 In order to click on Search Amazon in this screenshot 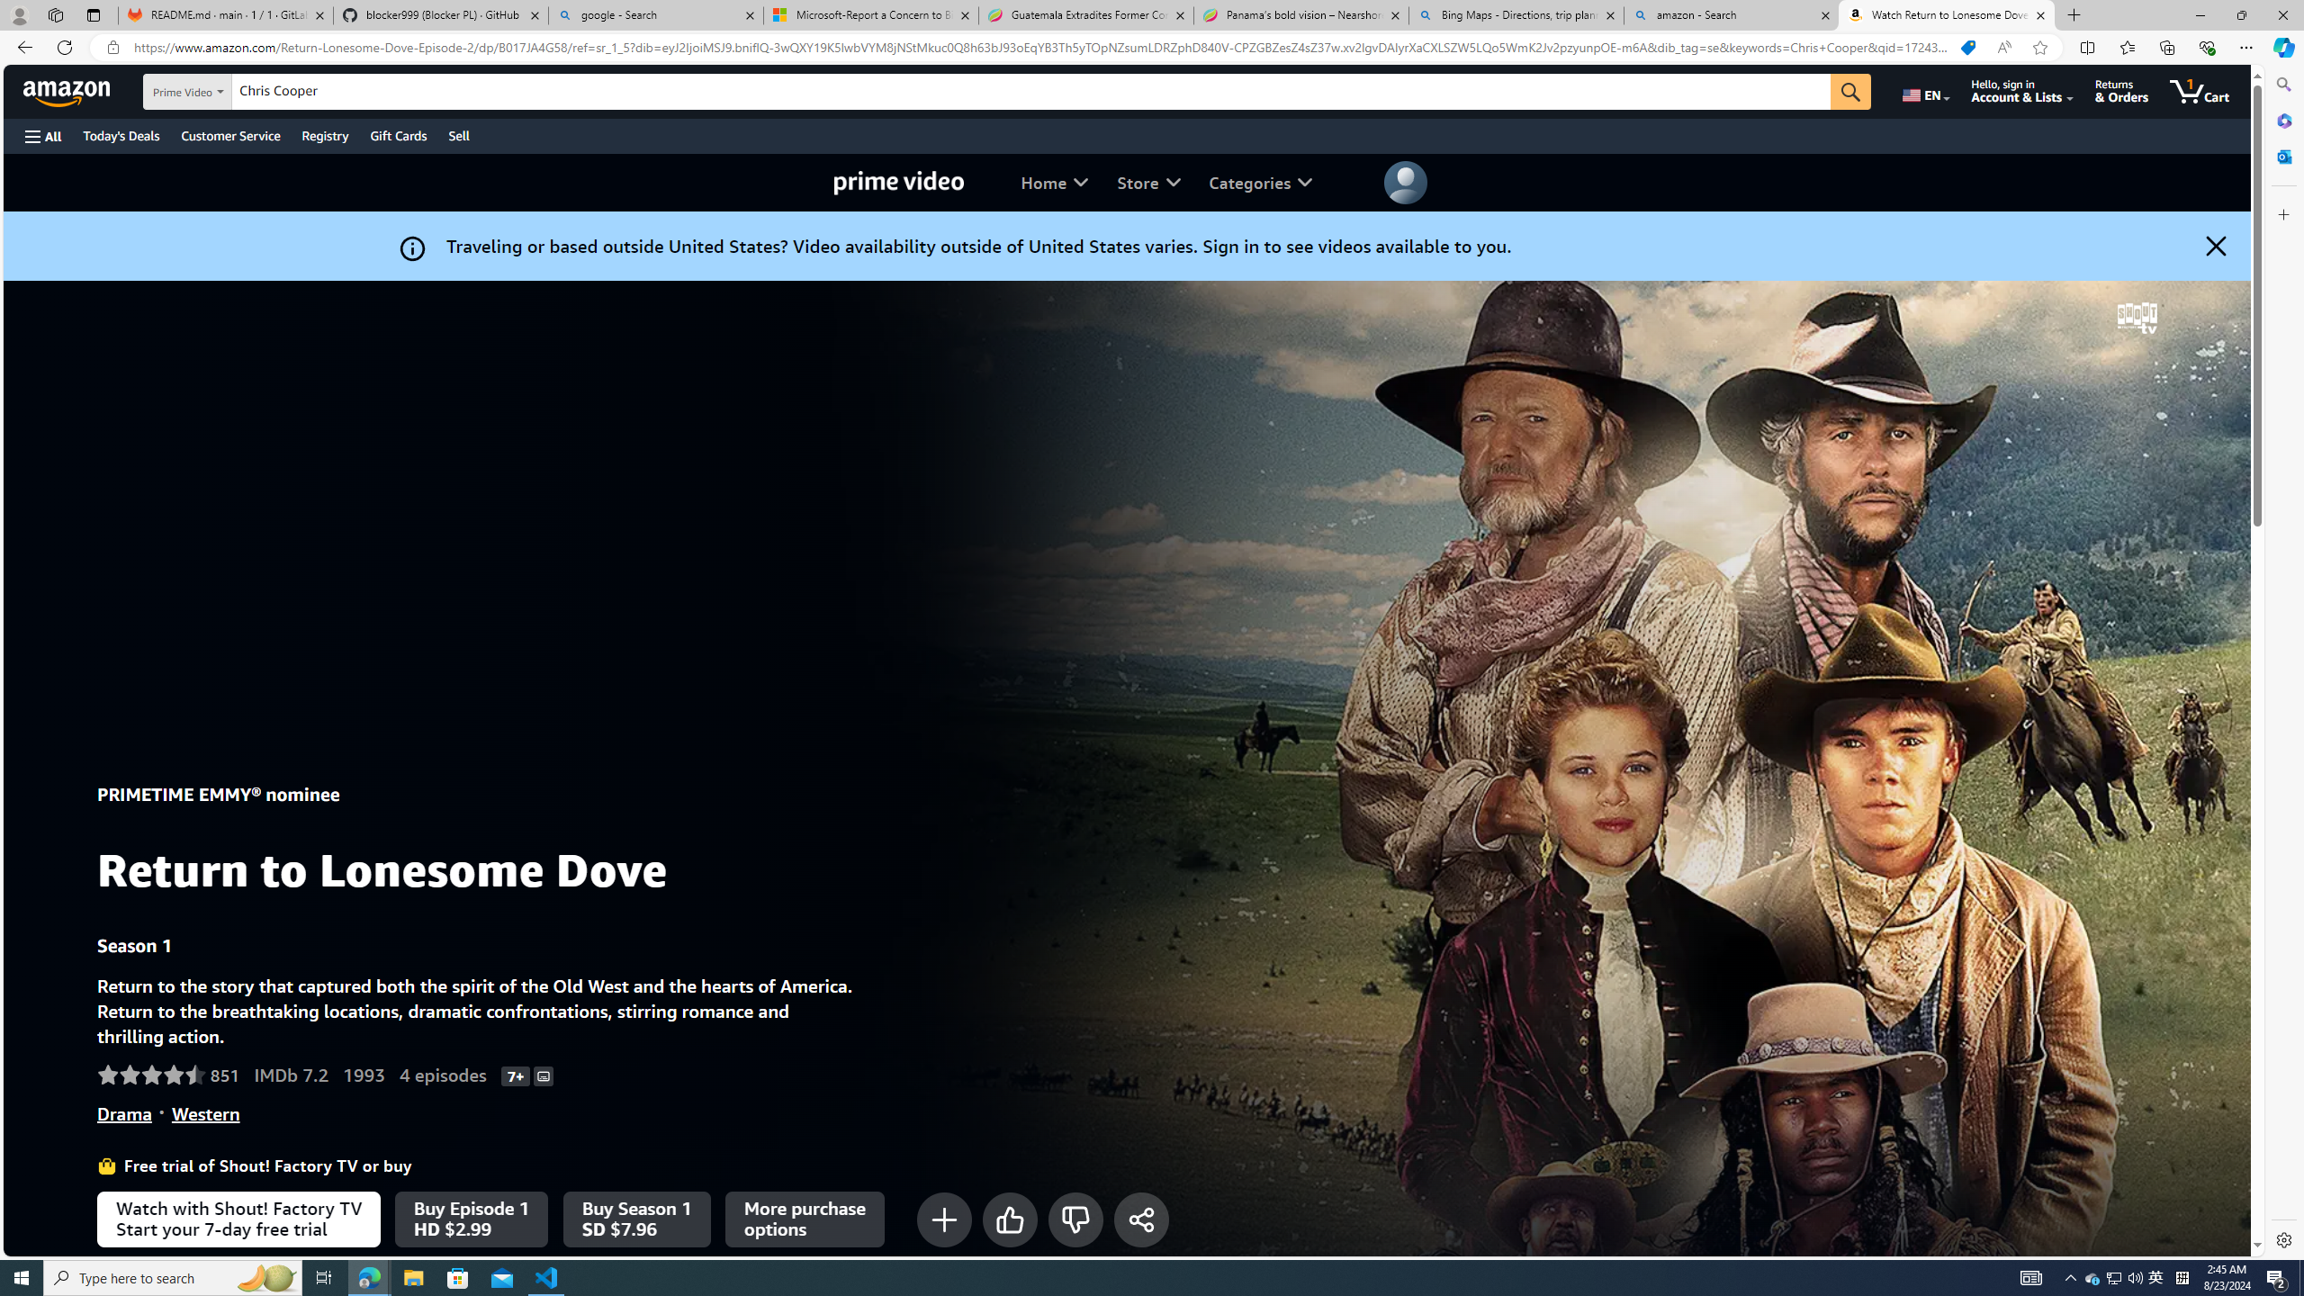, I will do `click(1031, 92)`.